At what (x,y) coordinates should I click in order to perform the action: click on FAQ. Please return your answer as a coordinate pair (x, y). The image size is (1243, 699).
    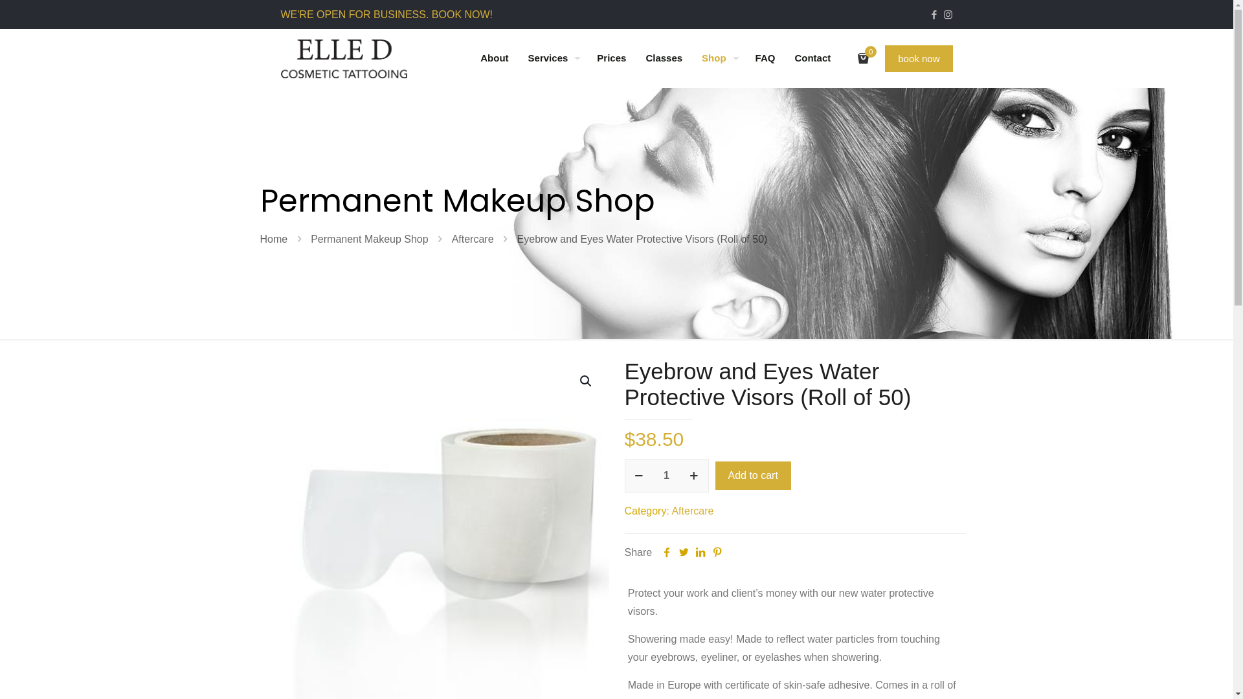
    Looking at the image, I should click on (765, 58).